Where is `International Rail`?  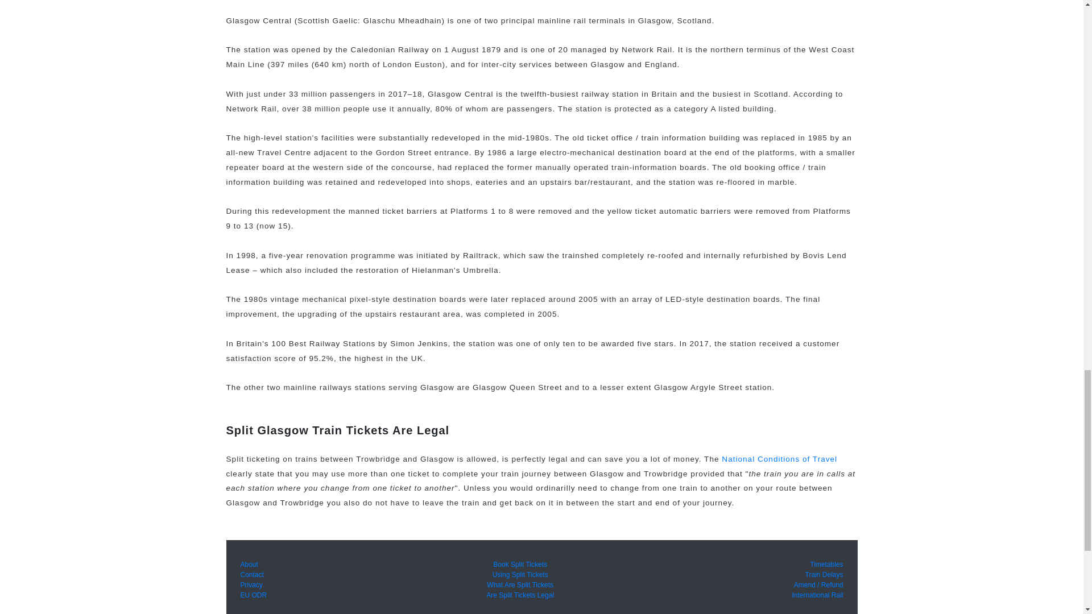
International Rail is located at coordinates (817, 595).